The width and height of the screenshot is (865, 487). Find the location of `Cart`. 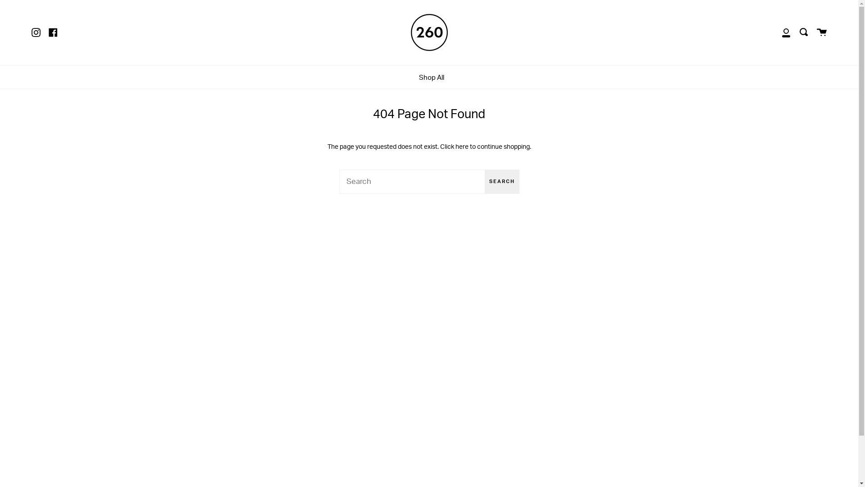

Cart is located at coordinates (822, 32).